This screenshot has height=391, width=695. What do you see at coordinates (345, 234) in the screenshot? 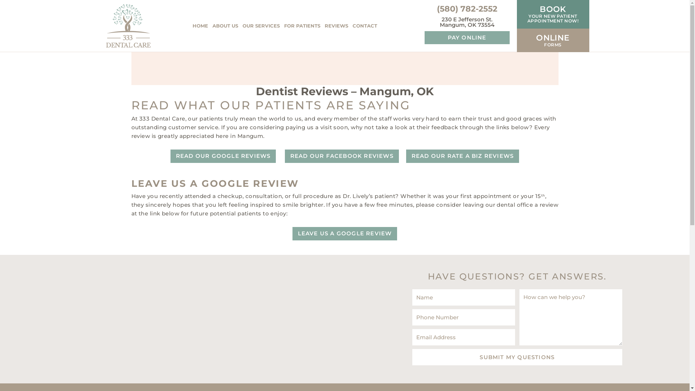
I see `LEAVE US A GOOGLE REVIEW` at bounding box center [345, 234].